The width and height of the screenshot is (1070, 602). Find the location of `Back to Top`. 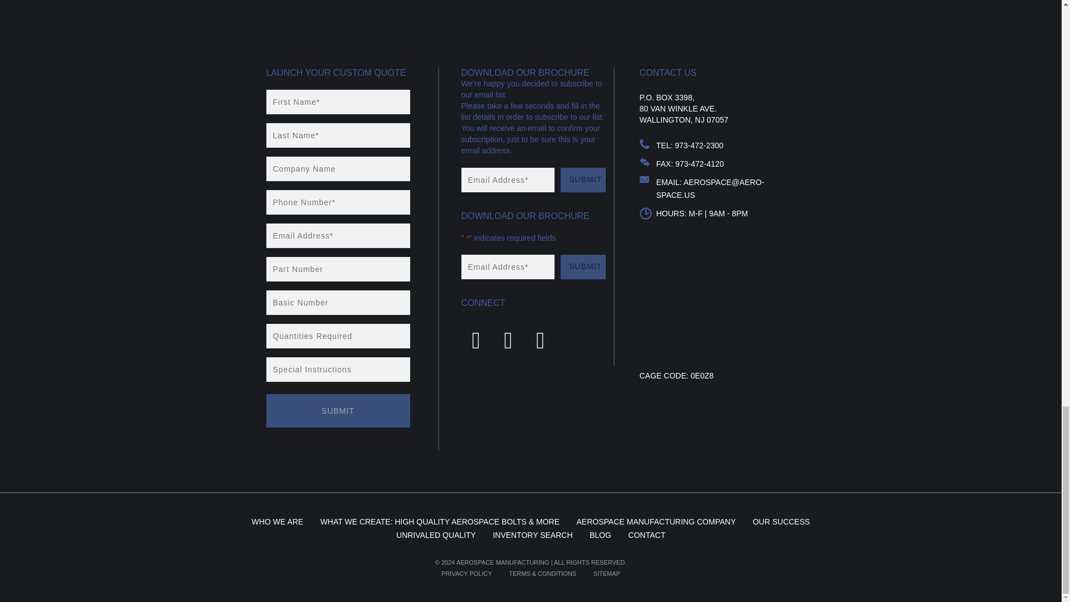

Back to Top is located at coordinates (922, 15).